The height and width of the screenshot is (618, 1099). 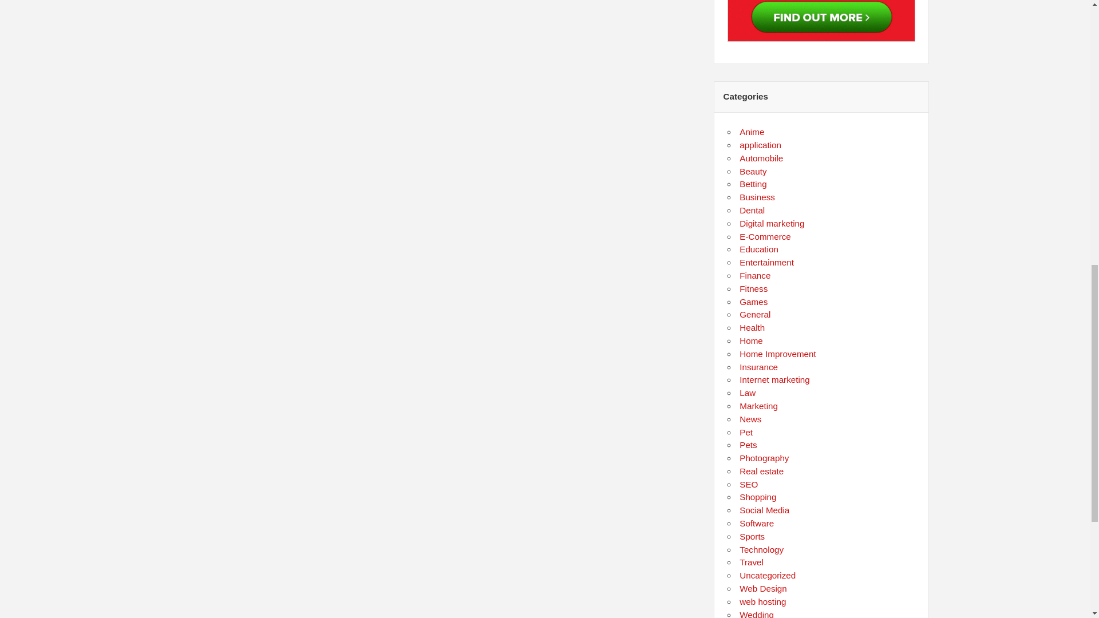 I want to click on Home Improvement, so click(x=777, y=354).